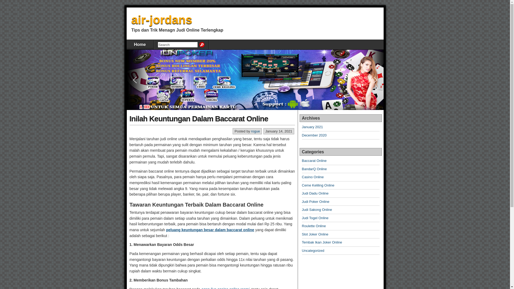 Image resolution: width=514 pixels, height=289 pixels. What do you see at coordinates (317, 210) in the screenshot?
I see `Judi Sakong Online` at bounding box center [317, 210].